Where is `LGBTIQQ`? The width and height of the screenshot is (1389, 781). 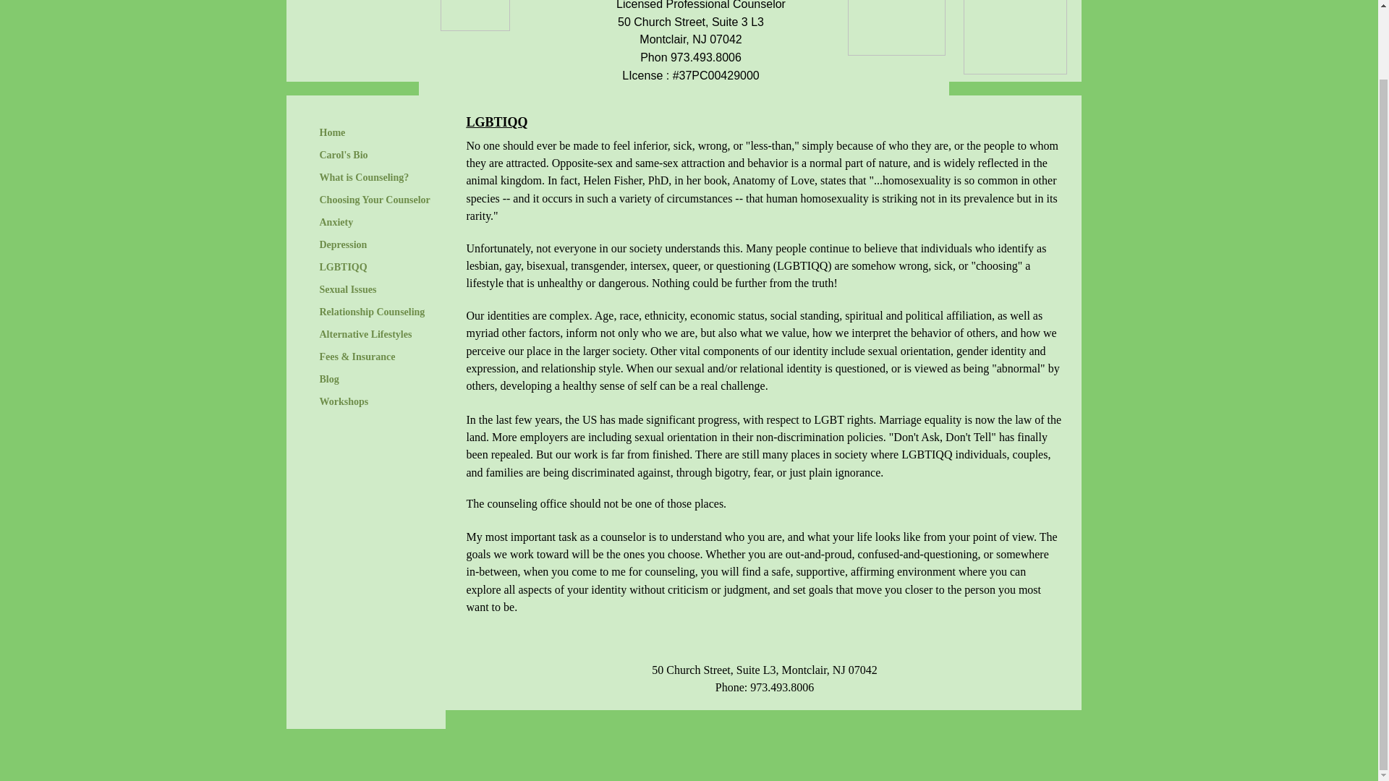
LGBTIQQ is located at coordinates (344, 268).